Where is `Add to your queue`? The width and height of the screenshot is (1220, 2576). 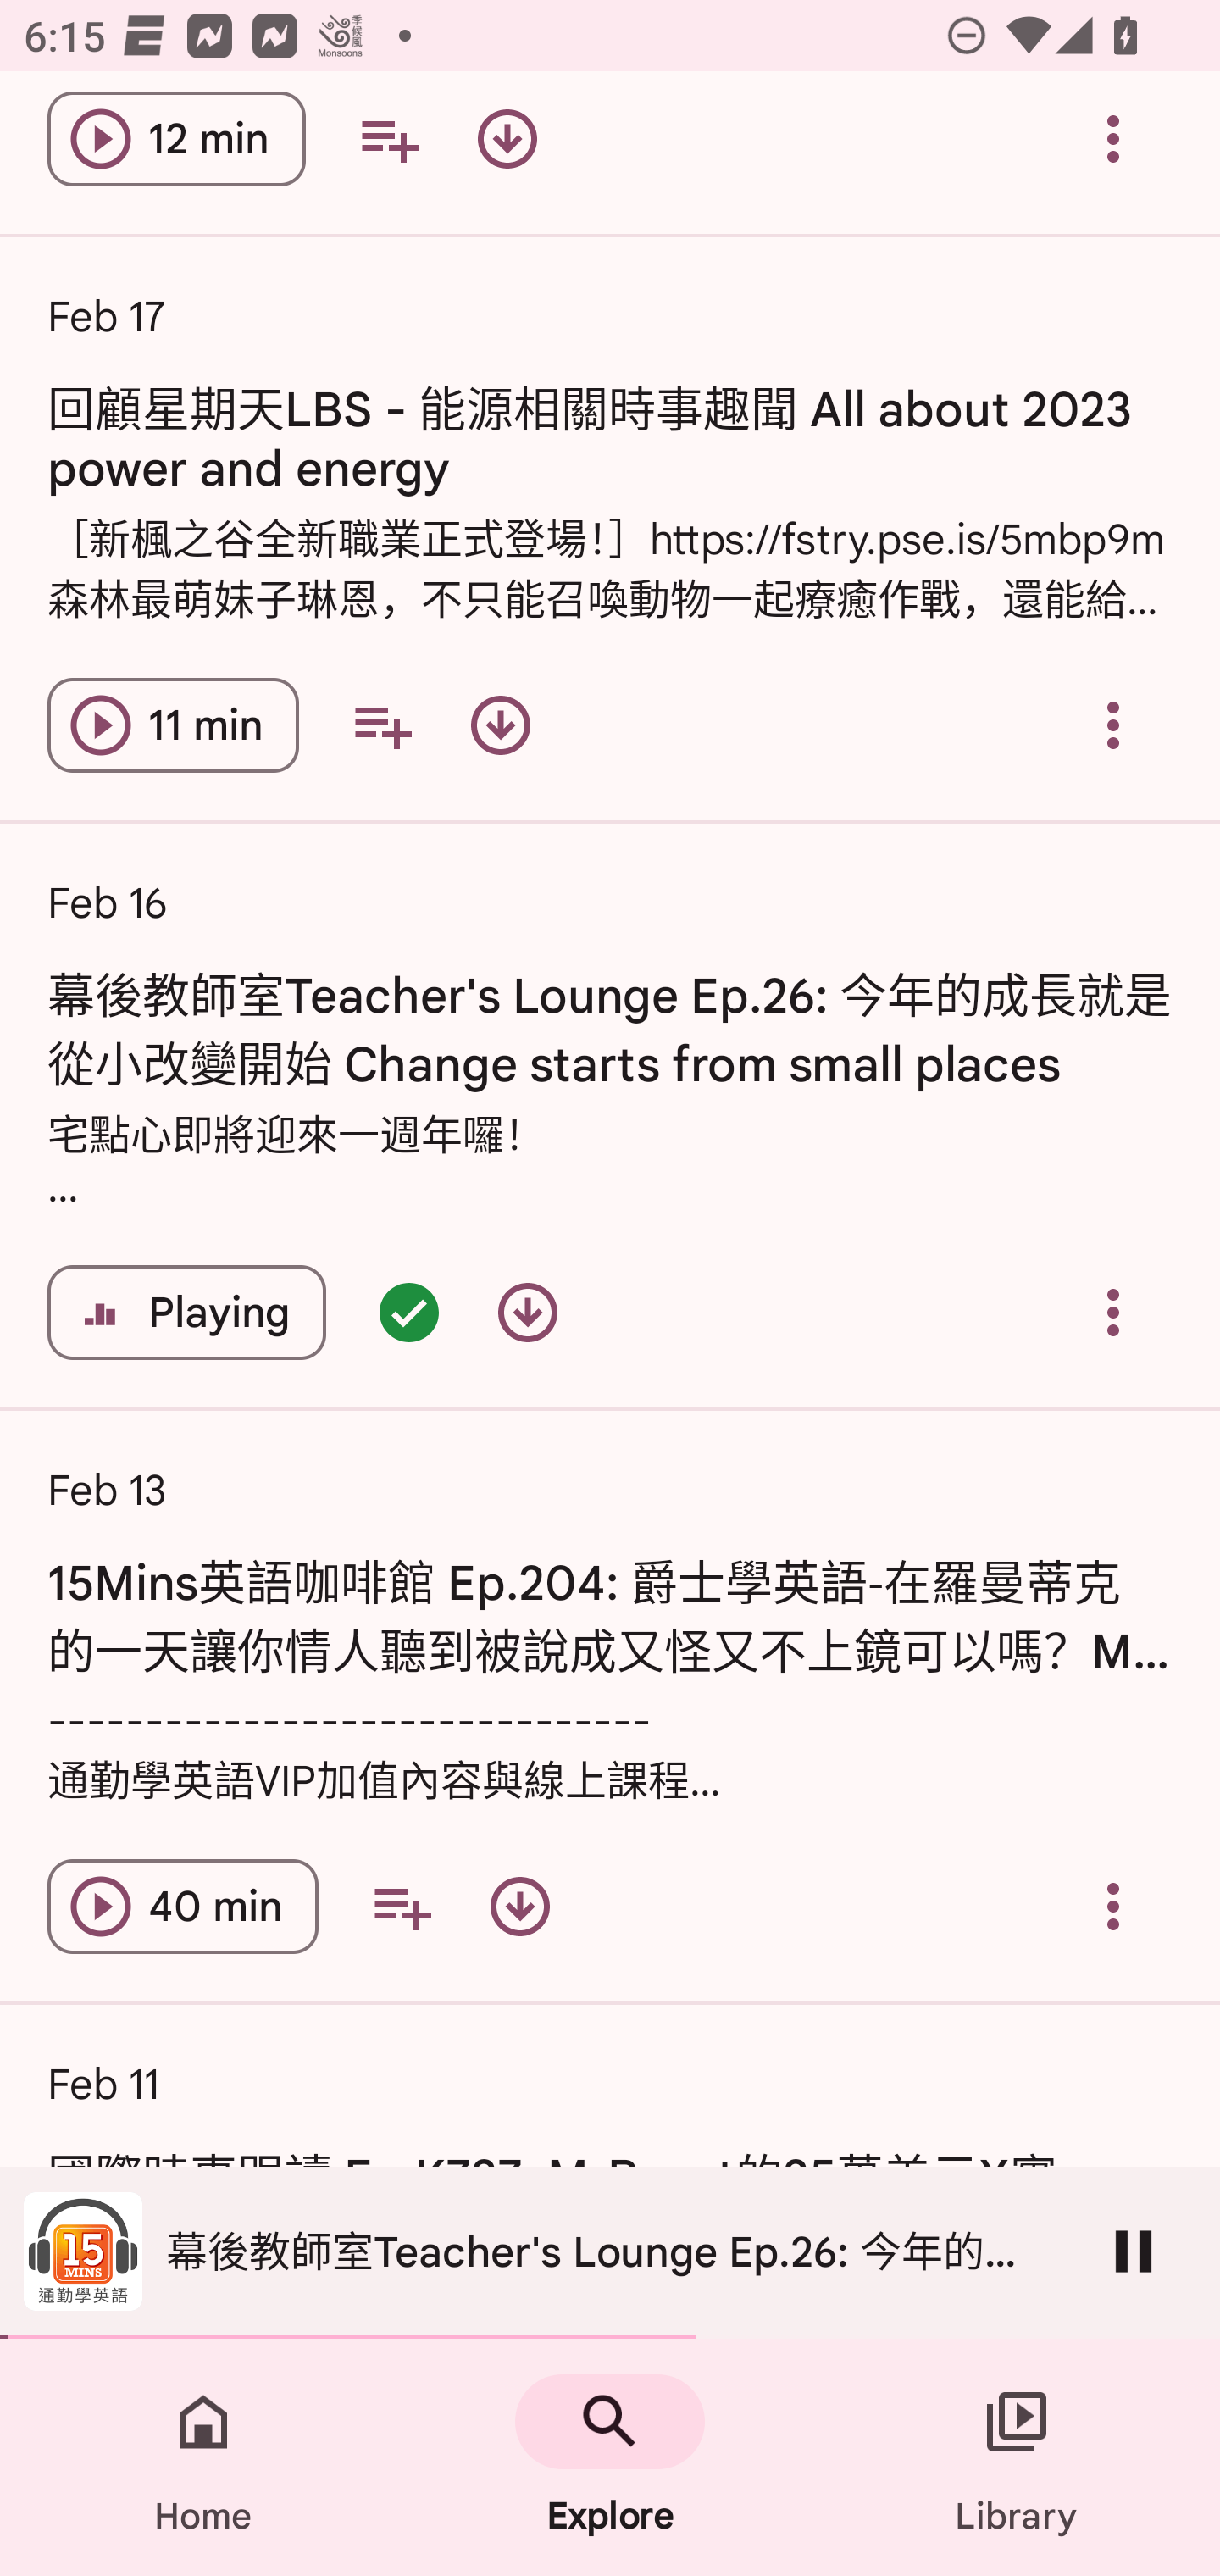
Add to your queue is located at coordinates (388, 142).